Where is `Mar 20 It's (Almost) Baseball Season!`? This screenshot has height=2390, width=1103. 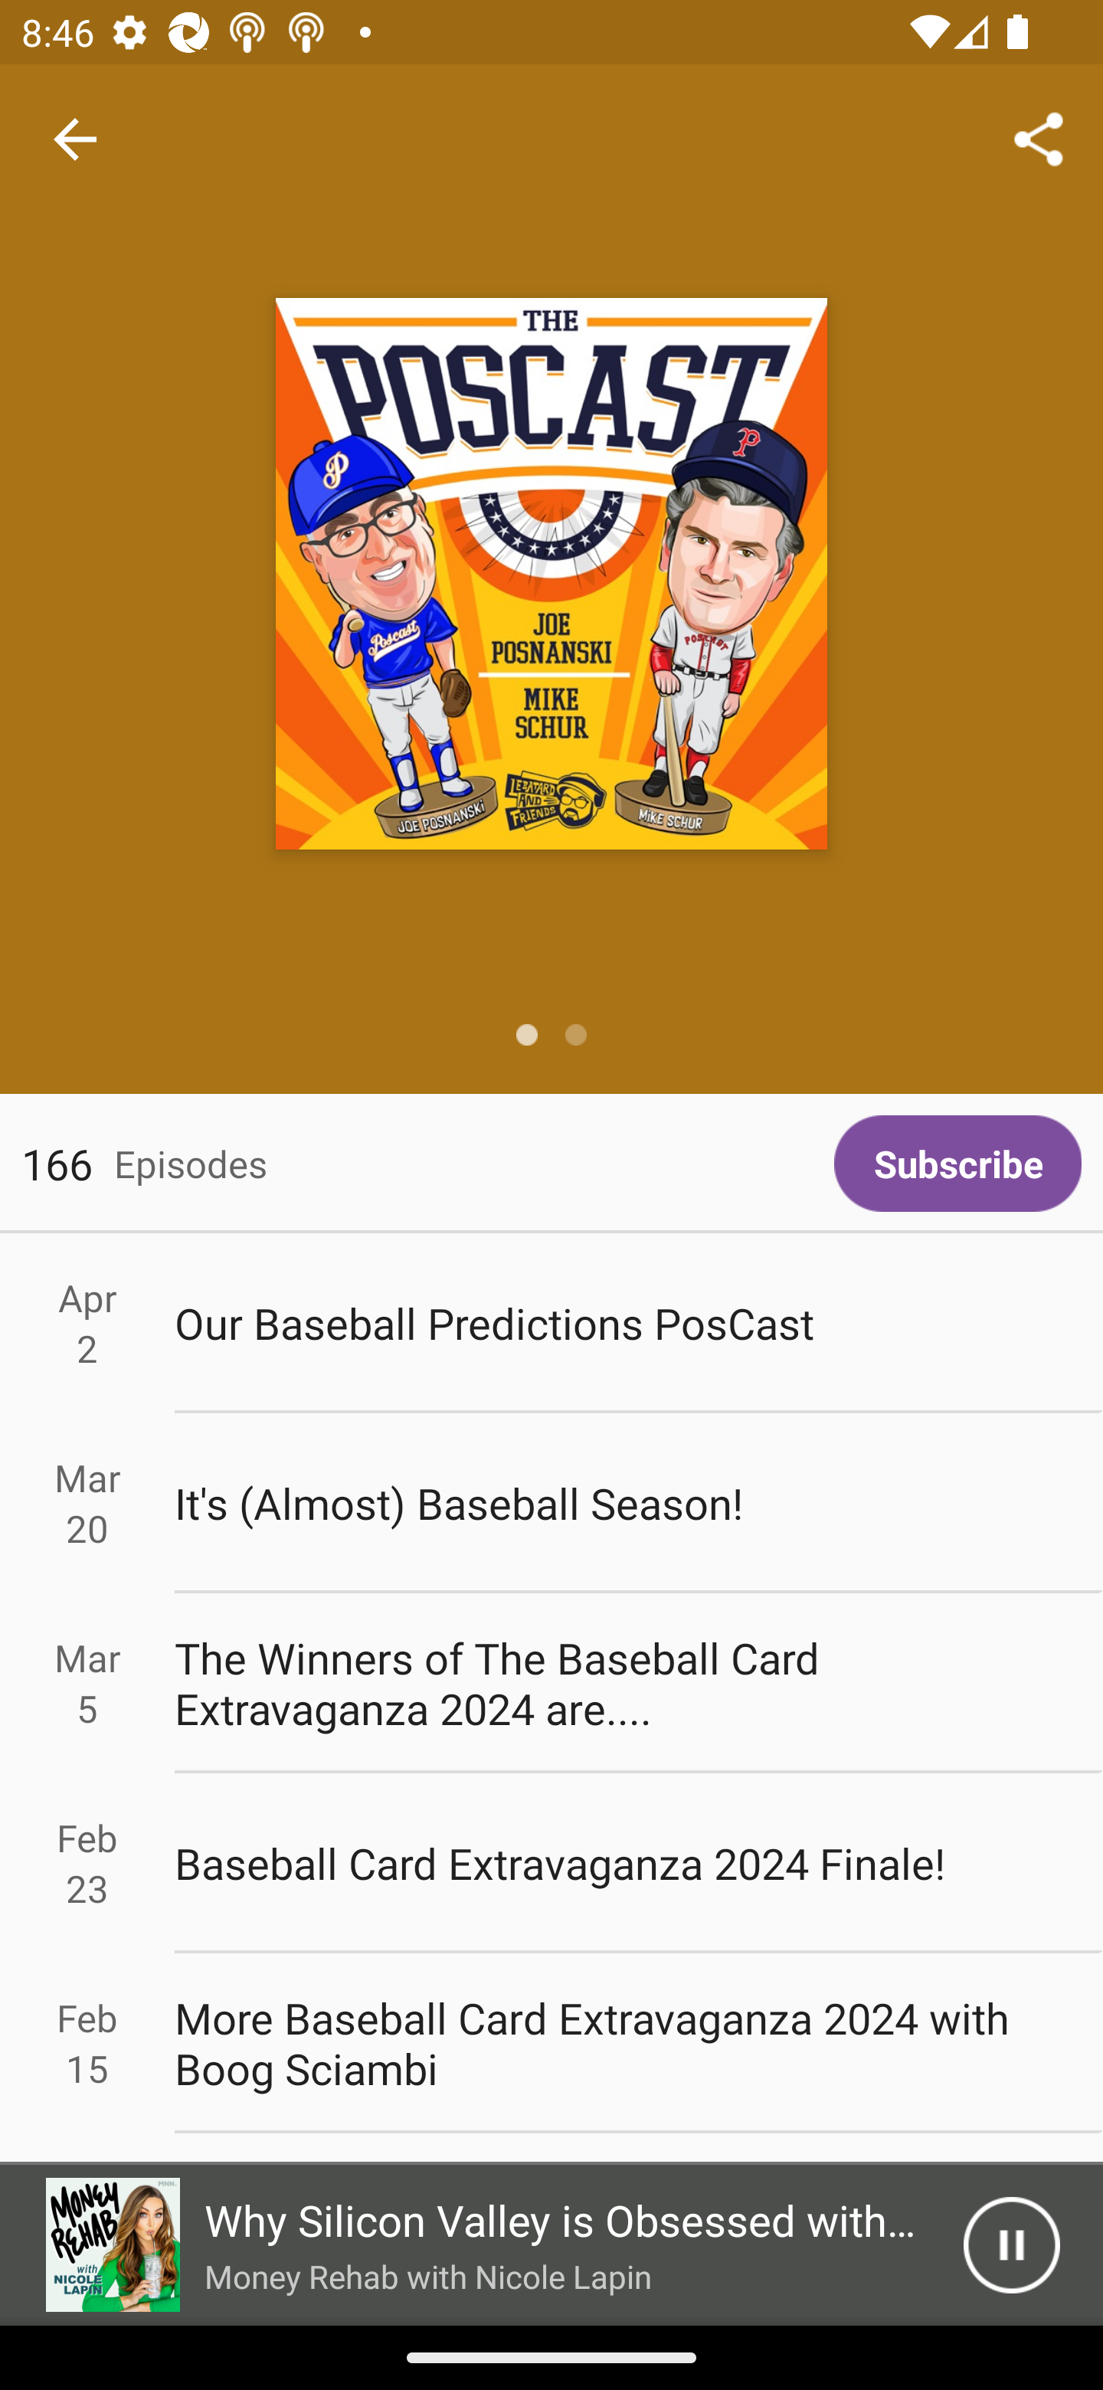
Mar 20 It's (Almost) Baseball Season! is located at coordinates (551, 1503).